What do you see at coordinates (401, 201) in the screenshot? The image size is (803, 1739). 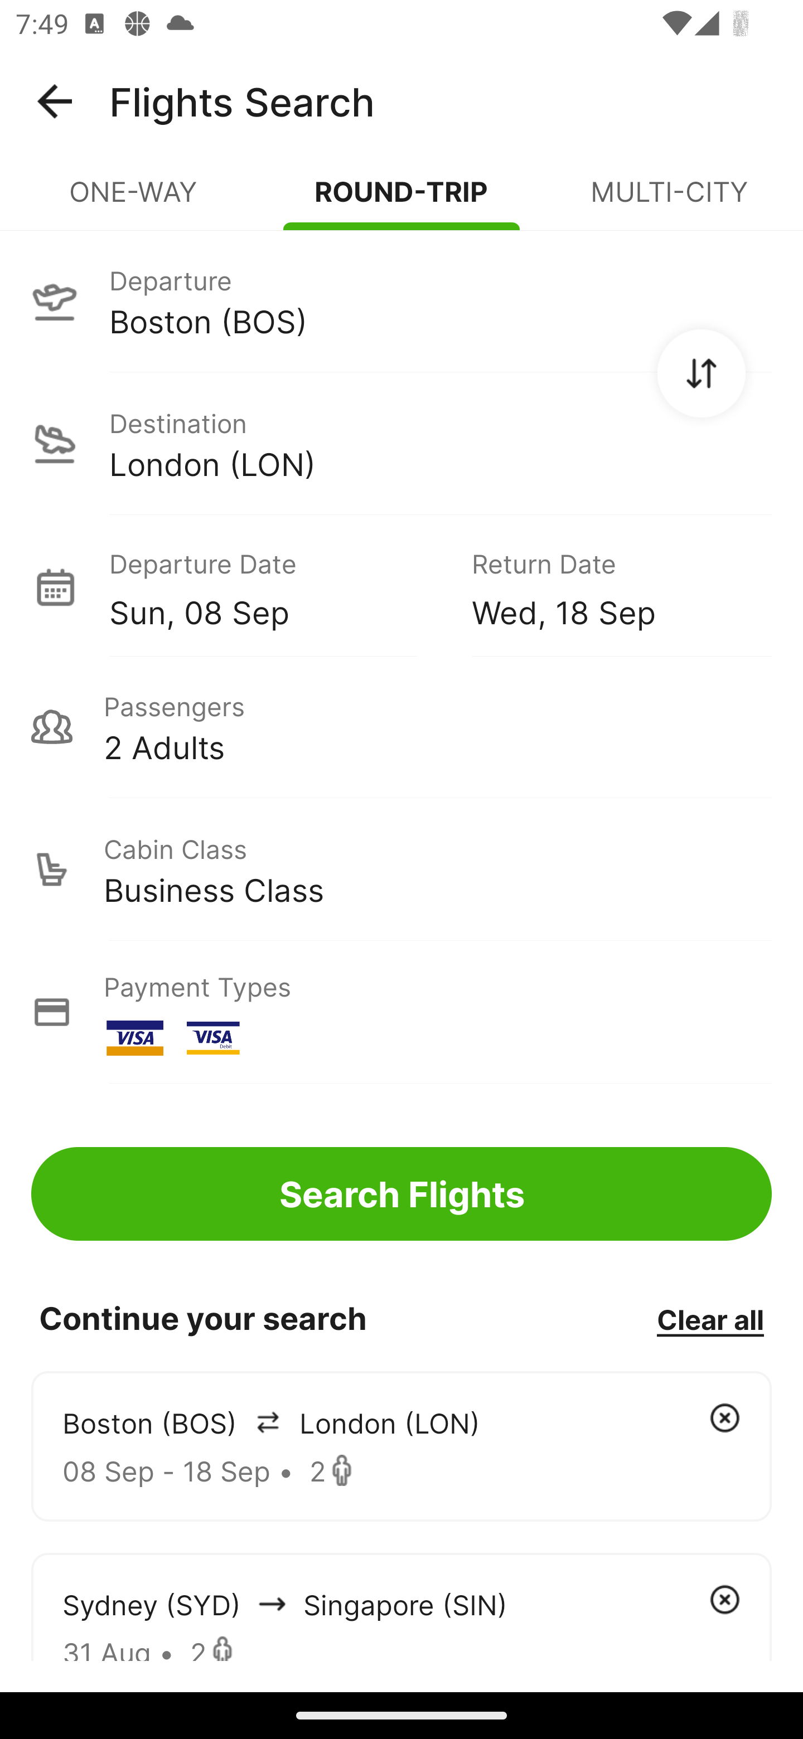 I see `ROUND-TRIP` at bounding box center [401, 201].